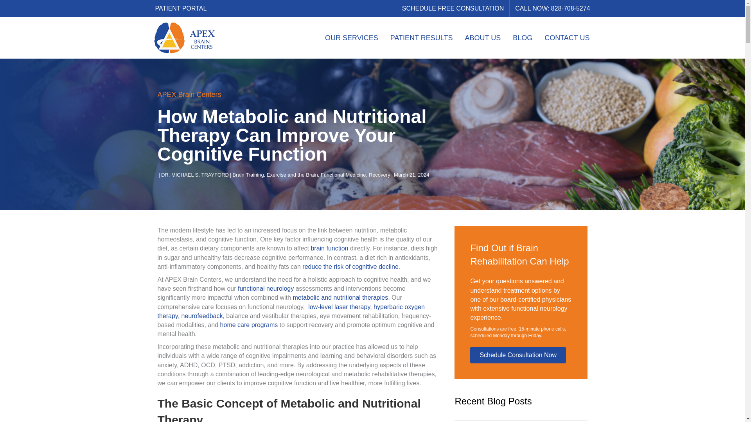 The width and height of the screenshot is (751, 422). Describe the element at coordinates (351, 38) in the screenshot. I see `OUR SERVICES` at that location.